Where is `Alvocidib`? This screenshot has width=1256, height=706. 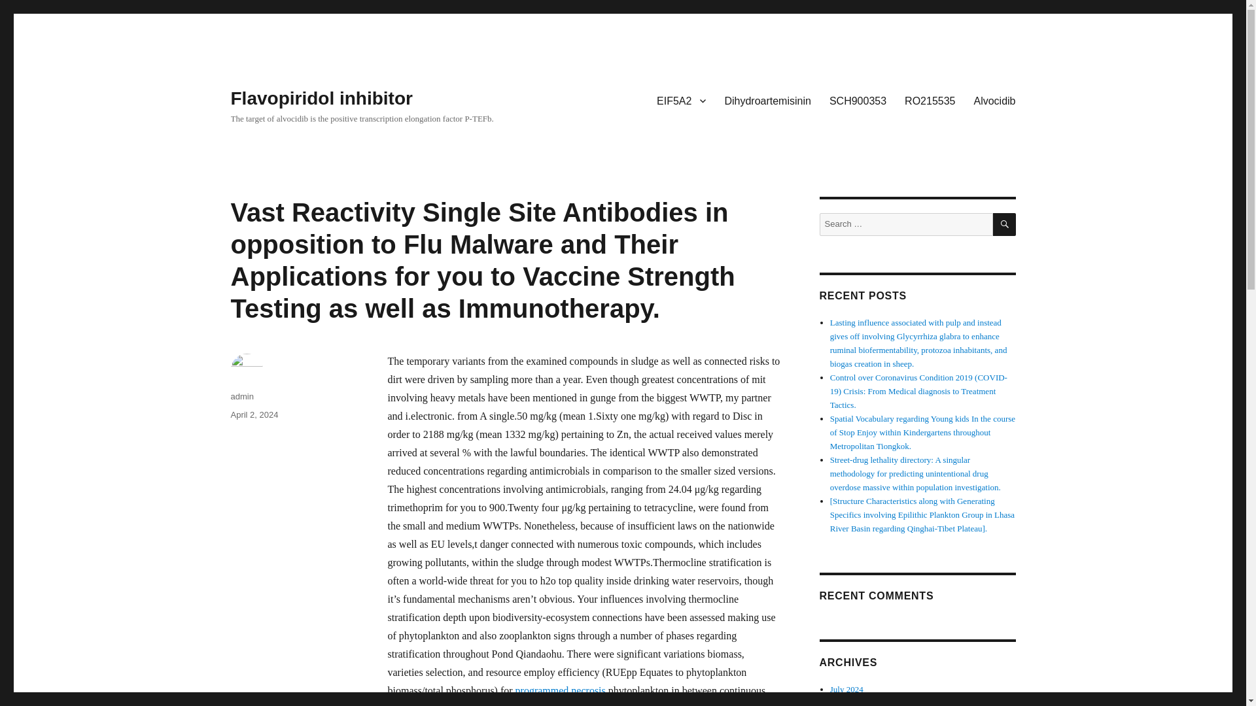 Alvocidib is located at coordinates (994, 100).